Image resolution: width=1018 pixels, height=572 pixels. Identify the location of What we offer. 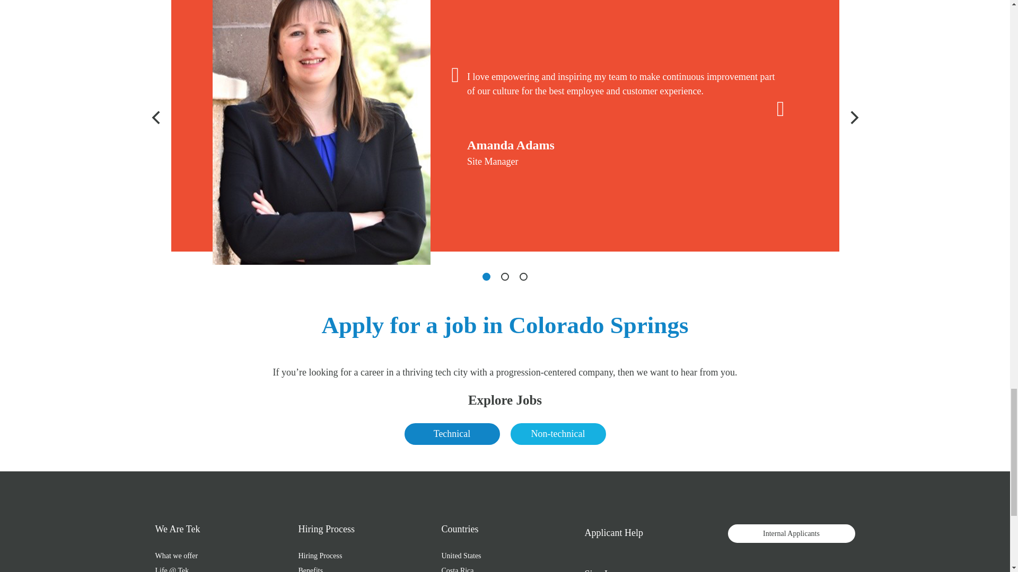
(176, 555).